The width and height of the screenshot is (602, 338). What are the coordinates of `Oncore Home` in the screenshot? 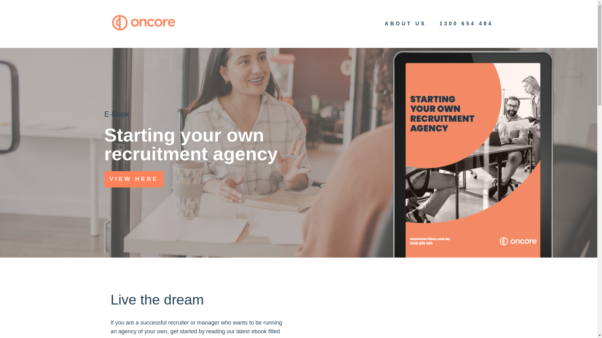 It's located at (143, 23).